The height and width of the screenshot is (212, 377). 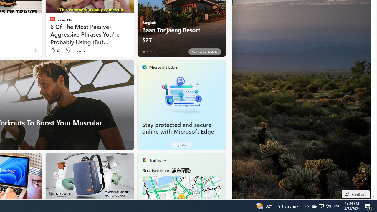 I want to click on Traffic Title Traffic Light, so click(x=144, y=160).